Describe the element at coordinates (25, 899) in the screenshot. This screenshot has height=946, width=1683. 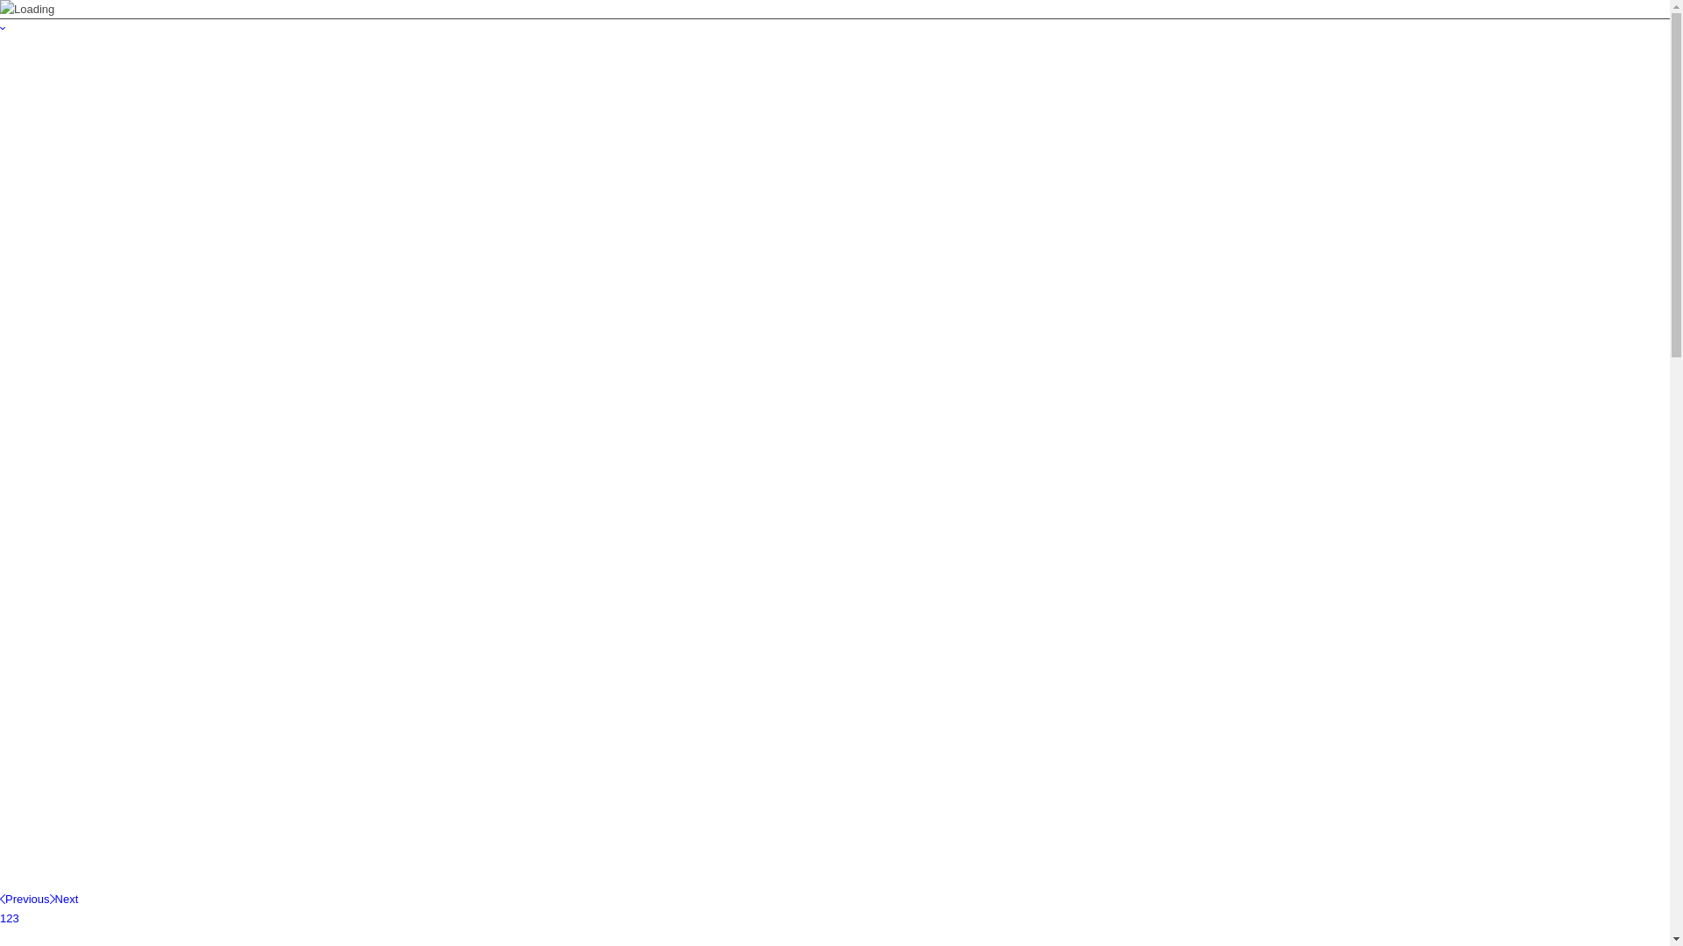
I see `Previous` at that location.